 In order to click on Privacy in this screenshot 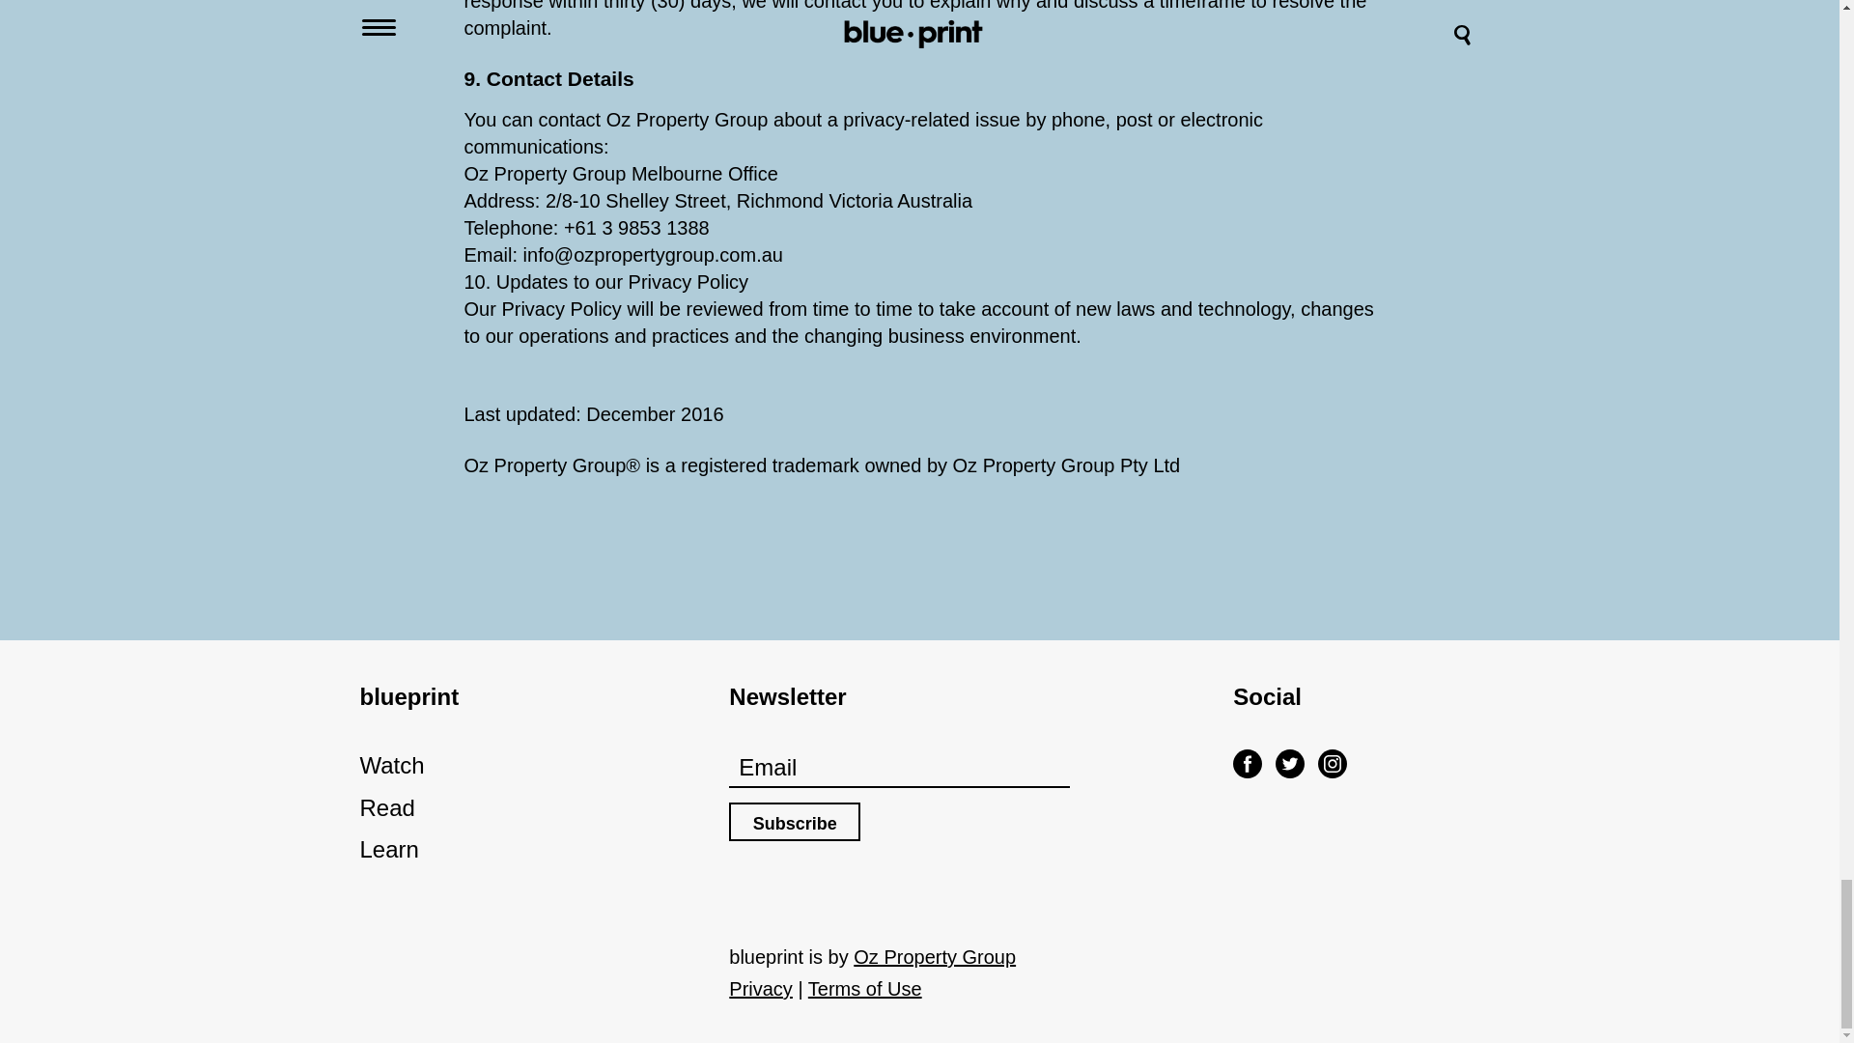, I will do `click(761, 989)`.